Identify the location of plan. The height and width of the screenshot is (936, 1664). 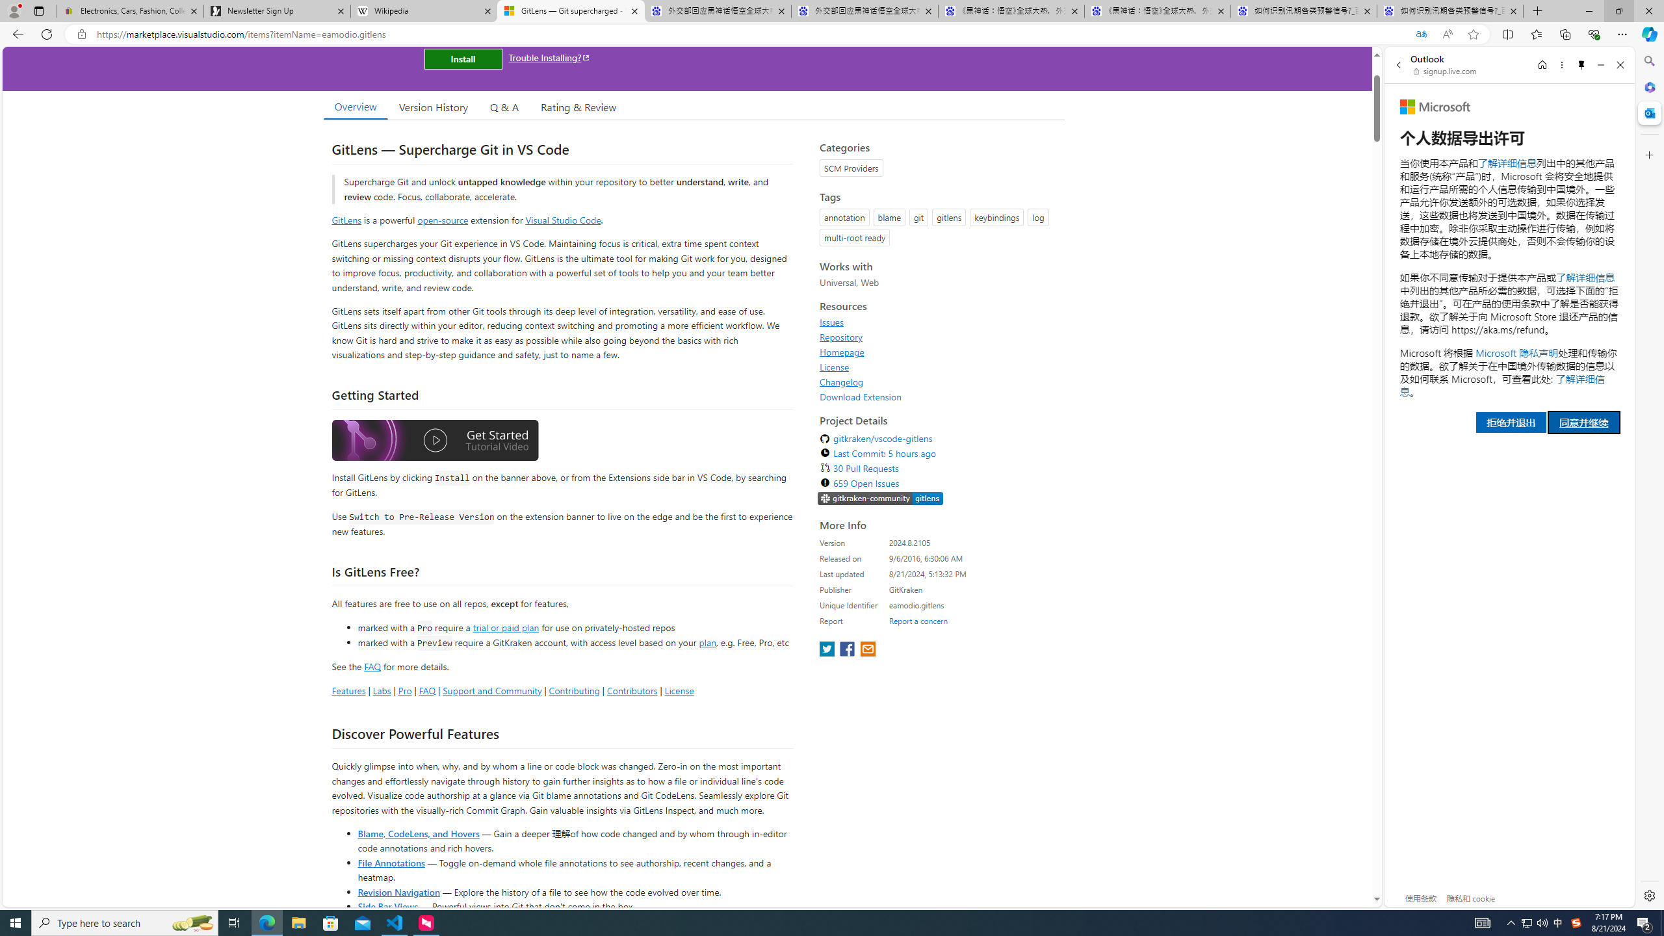
(707, 643).